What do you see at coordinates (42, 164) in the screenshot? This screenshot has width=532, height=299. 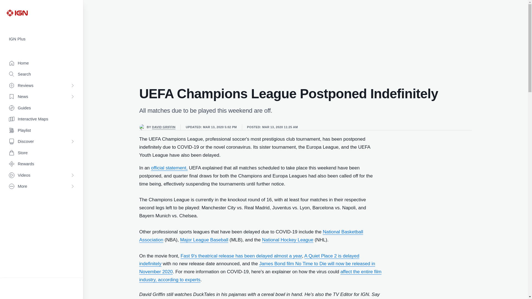 I see `Rewards` at bounding box center [42, 164].